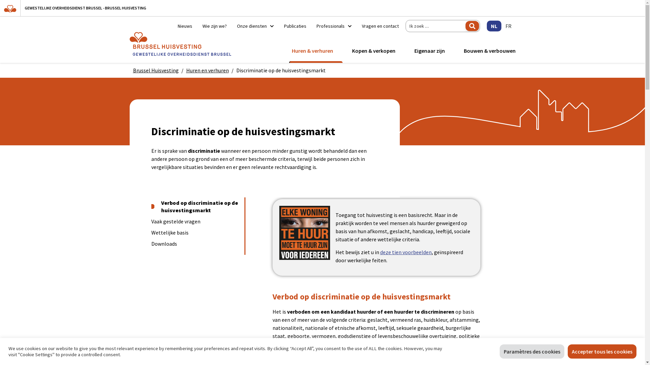  I want to click on Vragen en contact, so click(378, 26).